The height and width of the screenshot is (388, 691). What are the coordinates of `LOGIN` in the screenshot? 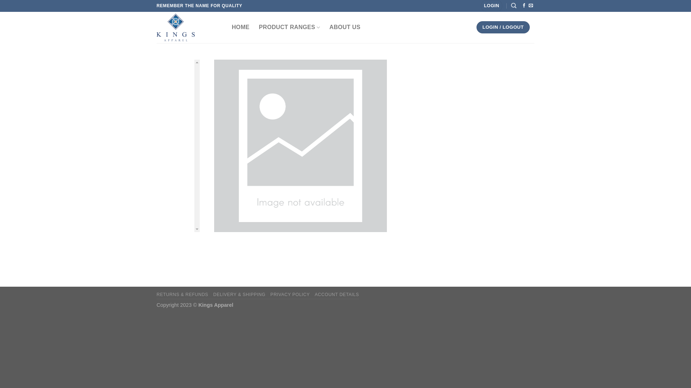 It's located at (492, 6).